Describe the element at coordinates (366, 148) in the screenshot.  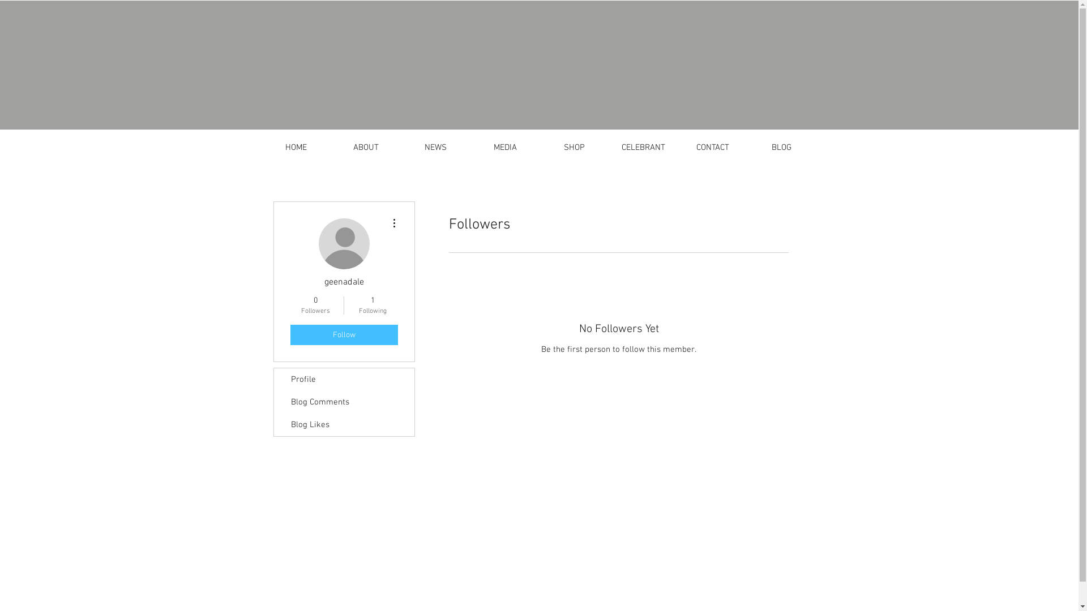
I see `ABOUT` at that location.